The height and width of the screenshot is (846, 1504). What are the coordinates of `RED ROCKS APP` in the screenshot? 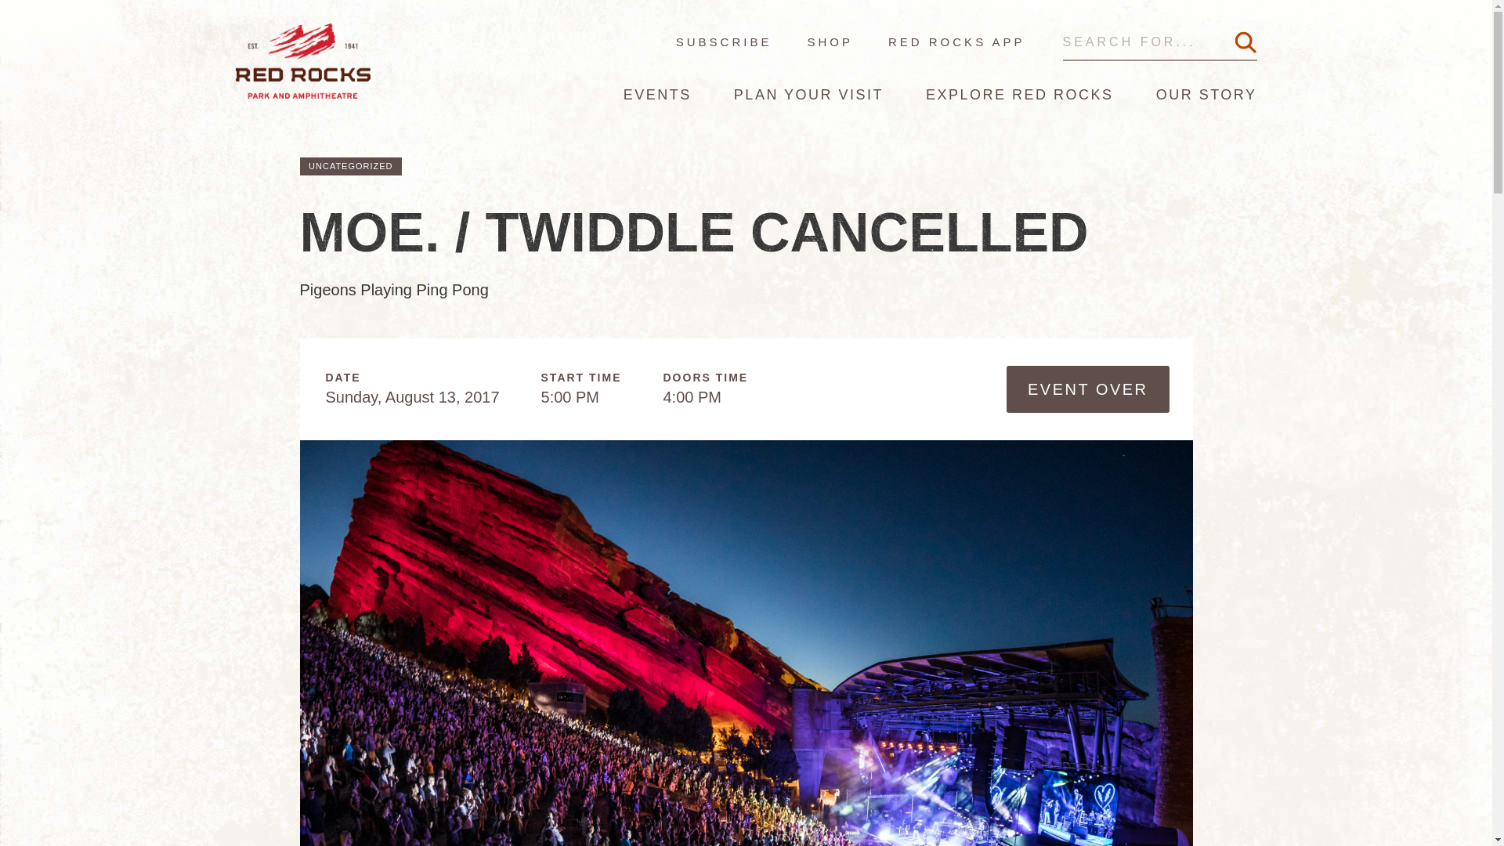 It's located at (938, 42).